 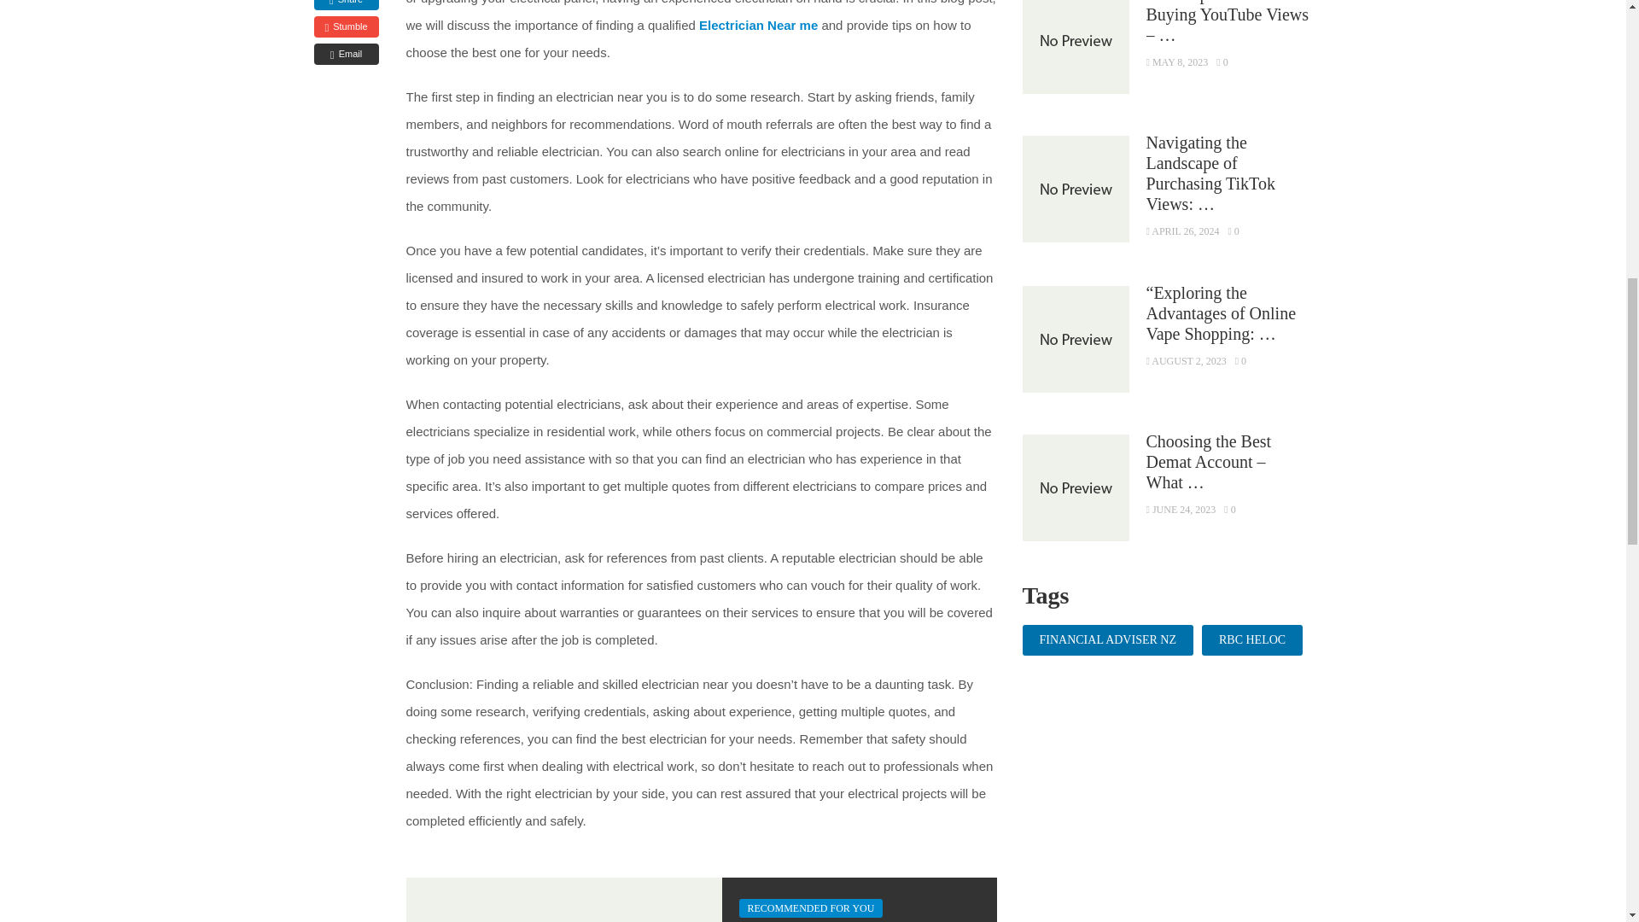 I want to click on Email, so click(x=347, y=53).